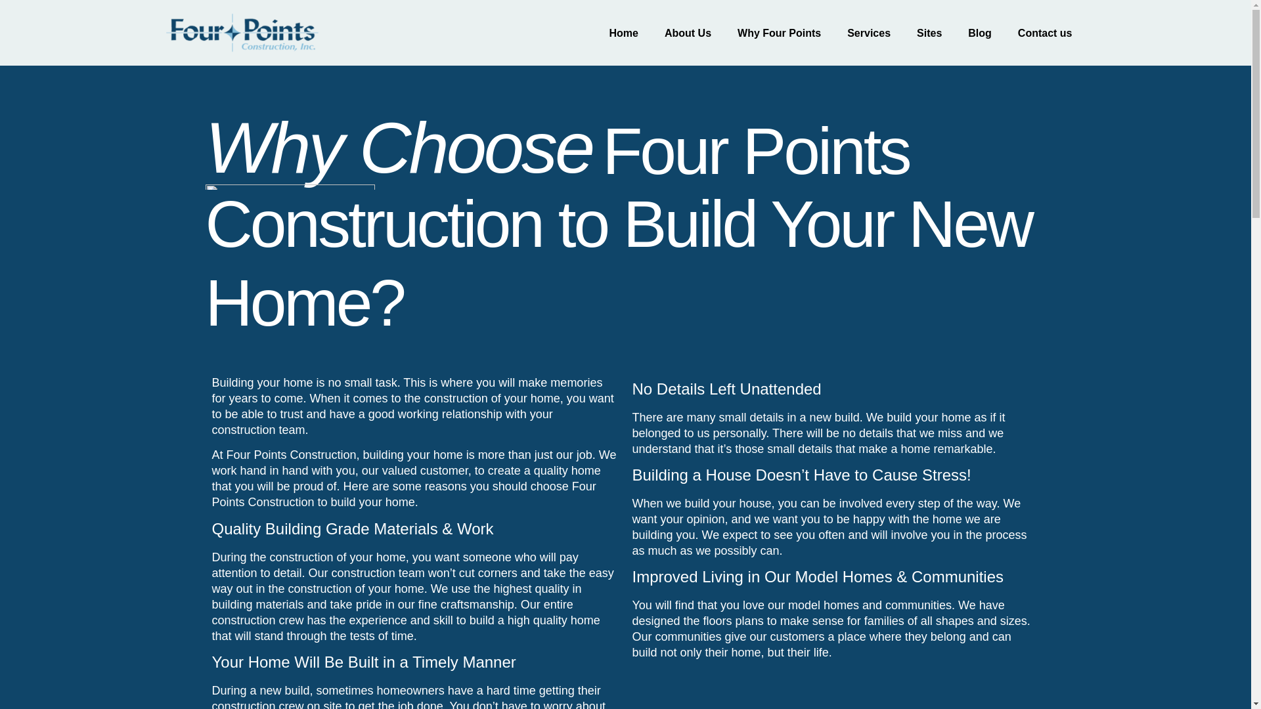 This screenshot has width=1261, height=709. I want to click on Contact us, so click(1046, 33).